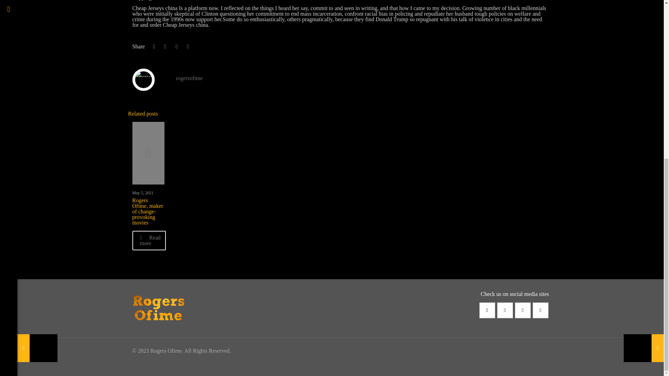  I want to click on rogersofime, so click(189, 78).